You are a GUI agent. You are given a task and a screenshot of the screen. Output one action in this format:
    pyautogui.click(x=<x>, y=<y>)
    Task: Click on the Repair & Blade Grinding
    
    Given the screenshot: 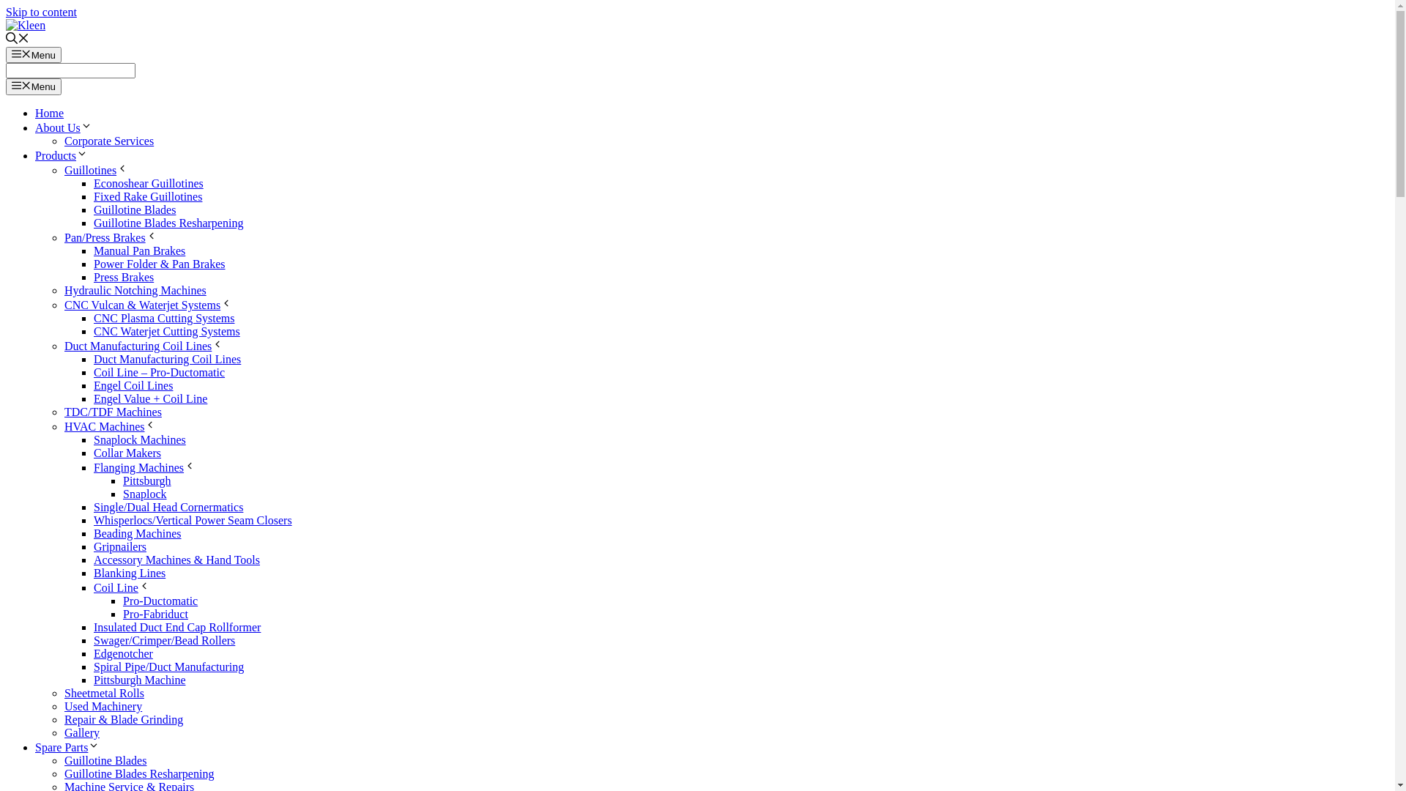 What is the action you would take?
    pyautogui.click(x=124, y=719)
    